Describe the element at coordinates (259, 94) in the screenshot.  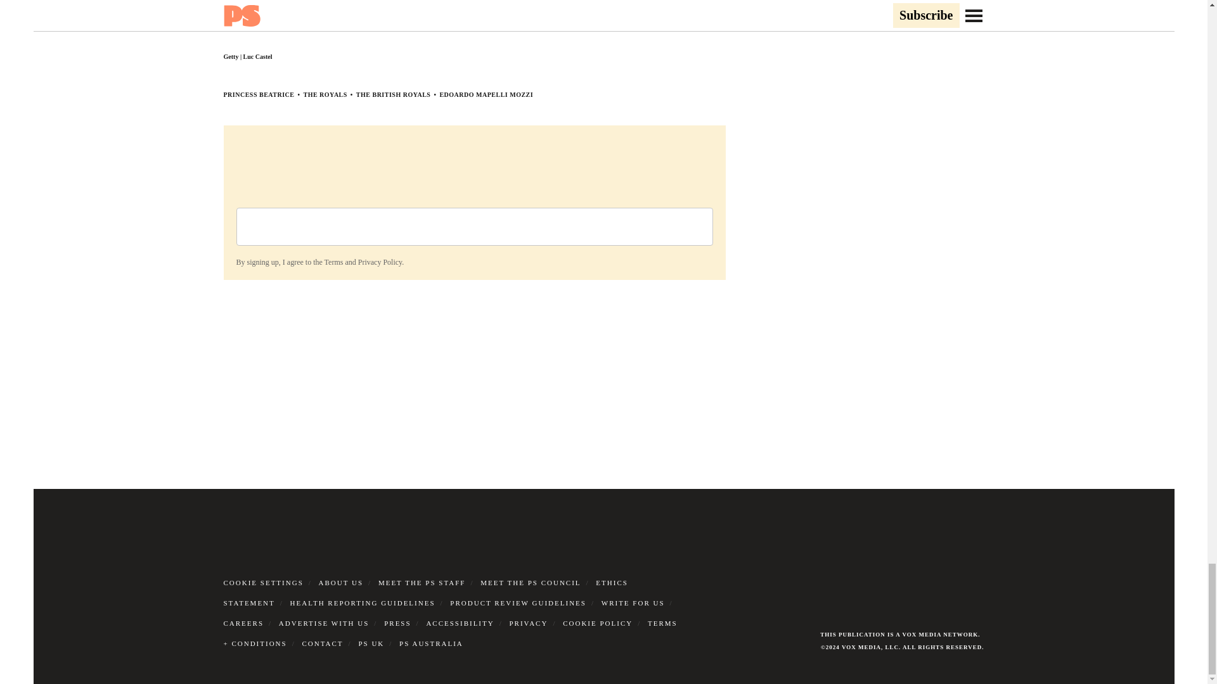
I see `PRINCESS BEATRICE` at that location.